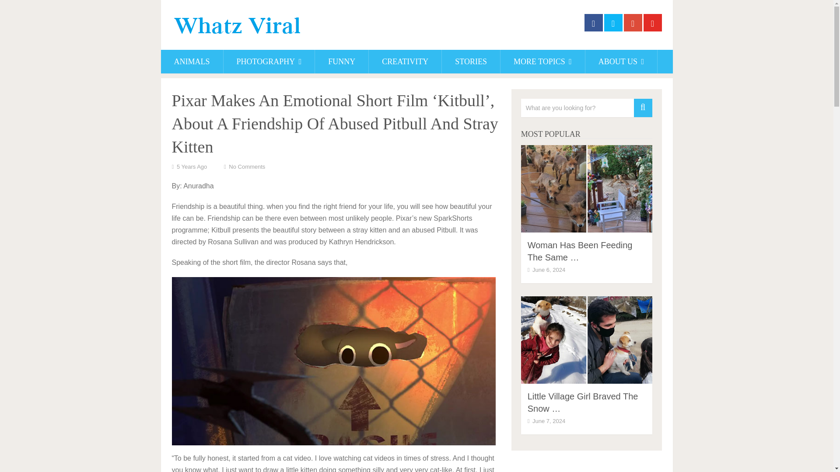 The width and height of the screenshot is (840, 472). I want to click on ABOUT US, so click(621, 62).